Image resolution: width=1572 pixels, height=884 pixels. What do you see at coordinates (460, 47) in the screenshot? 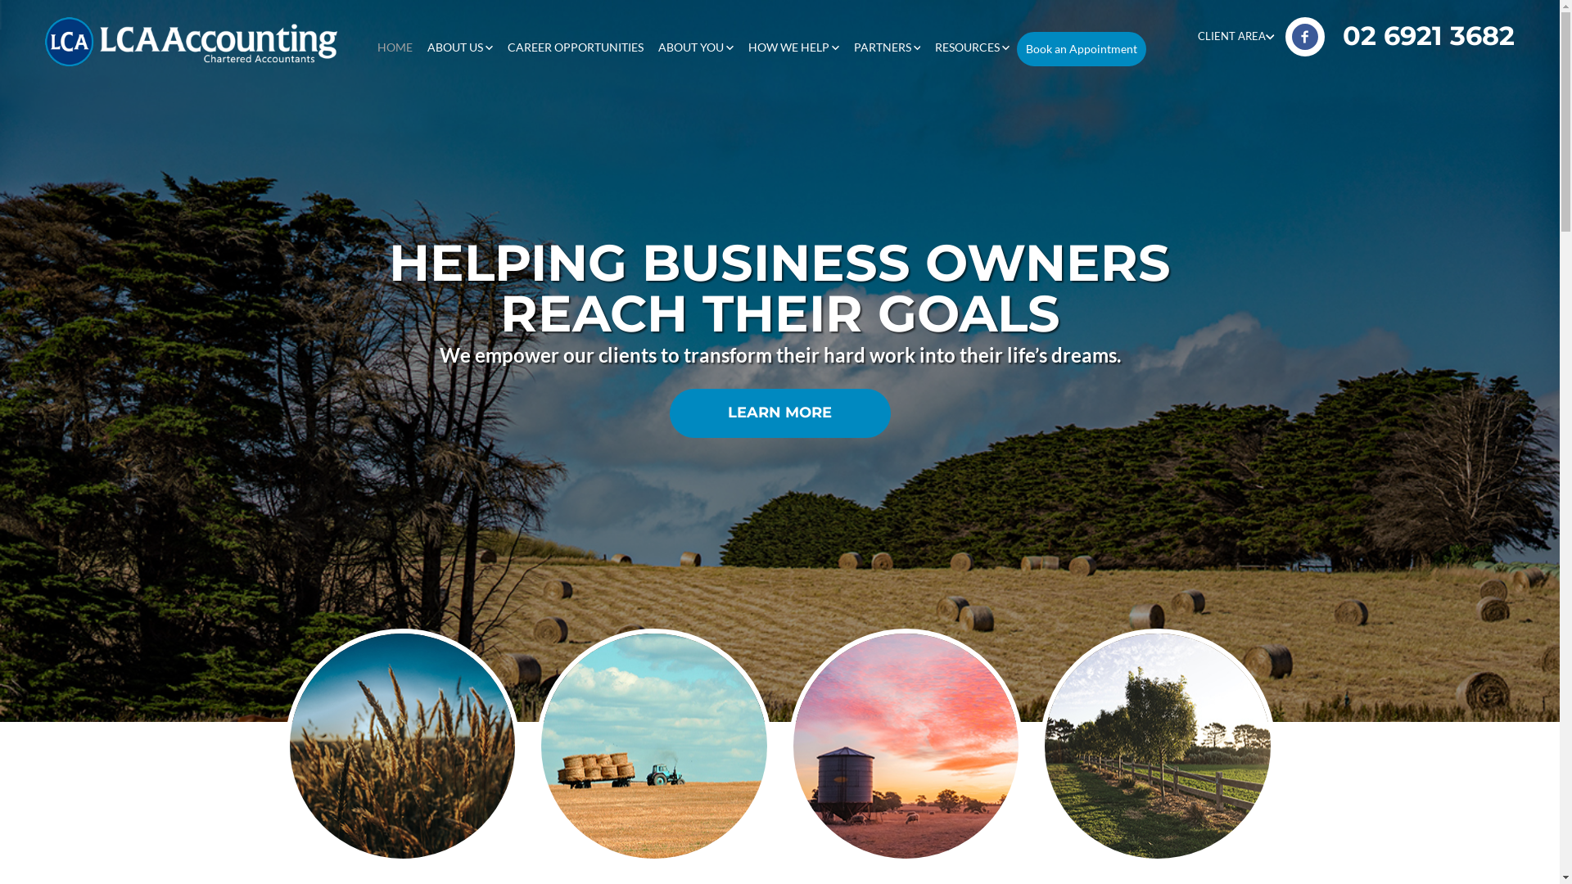
I see `ABOUT US ` at bounding box center [460, 47].